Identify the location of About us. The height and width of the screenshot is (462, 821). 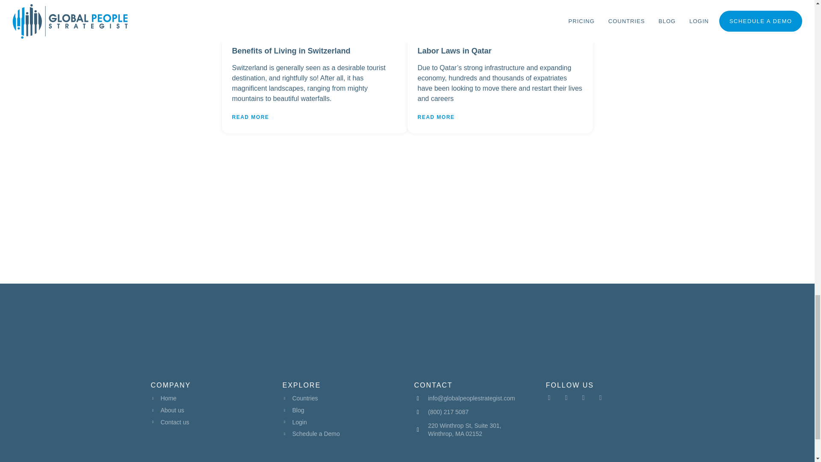
(209, 411).